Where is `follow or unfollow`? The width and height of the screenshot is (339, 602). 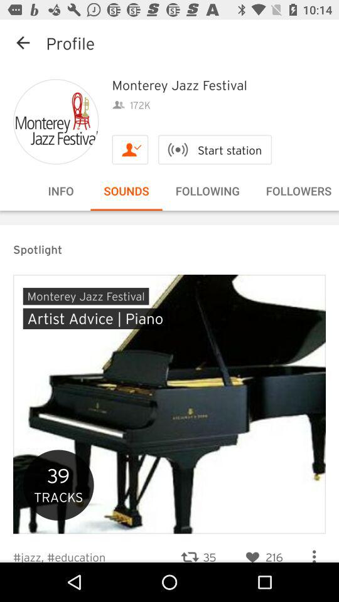
follow or unfollow is located at coordinates (130, 149).